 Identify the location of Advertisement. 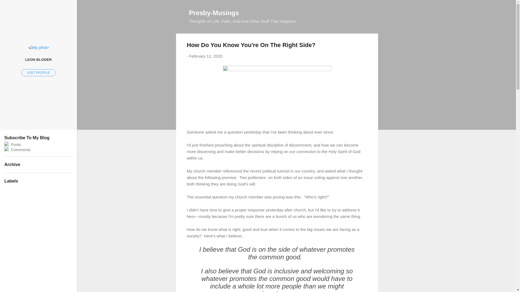
(399, 115).